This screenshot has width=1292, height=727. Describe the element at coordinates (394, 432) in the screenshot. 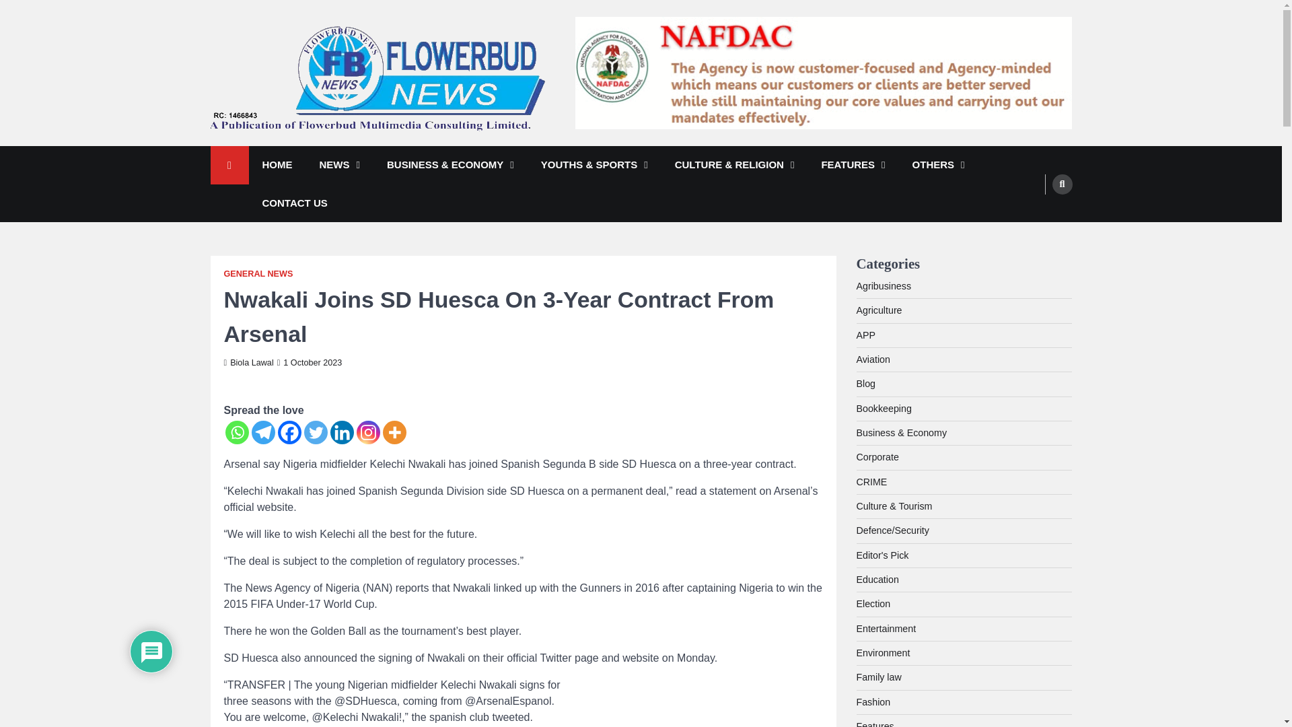

I see `More` at that location.